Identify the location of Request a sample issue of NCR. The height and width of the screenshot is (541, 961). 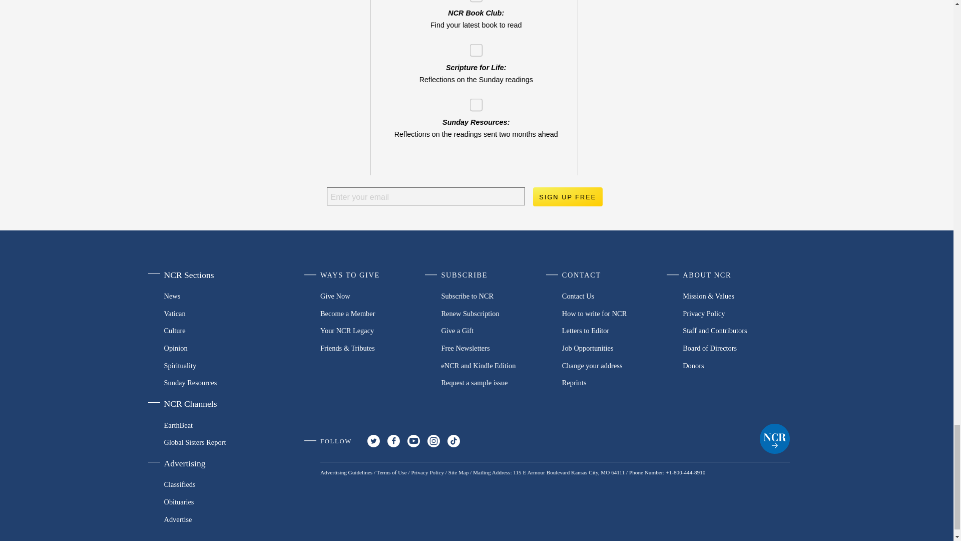
(495, 383).